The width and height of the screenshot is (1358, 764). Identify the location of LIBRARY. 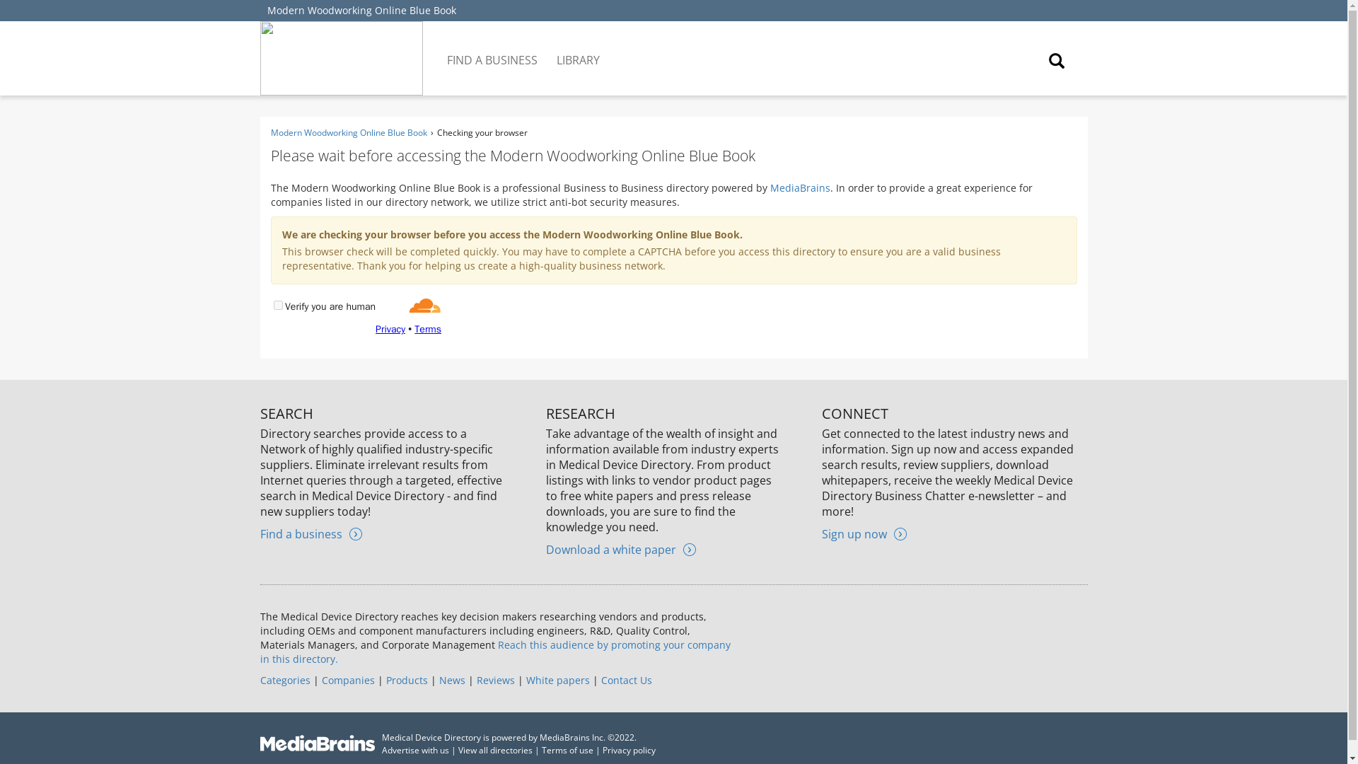
(579, 50).